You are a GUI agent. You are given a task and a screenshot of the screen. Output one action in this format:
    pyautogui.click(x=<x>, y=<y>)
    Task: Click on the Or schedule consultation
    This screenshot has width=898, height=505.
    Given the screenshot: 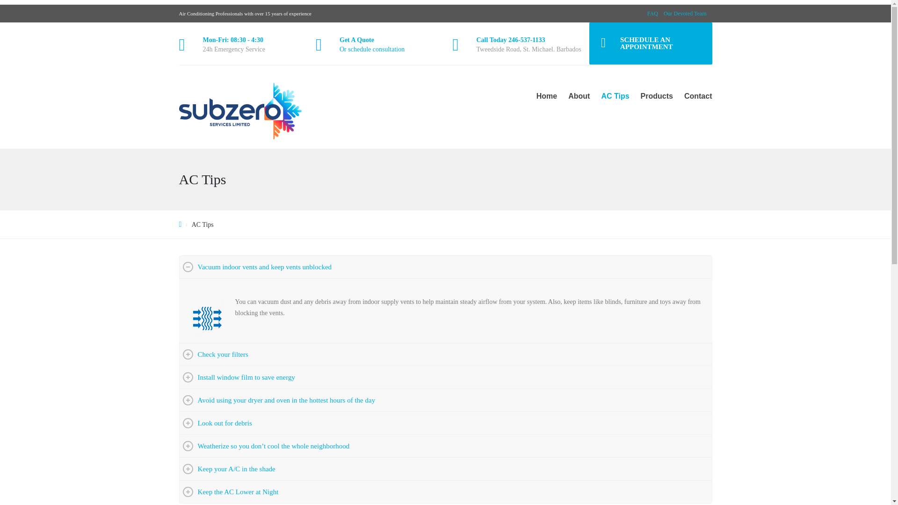 What is the action you would take?
    pyautogui.click(x=372, y=50)
    